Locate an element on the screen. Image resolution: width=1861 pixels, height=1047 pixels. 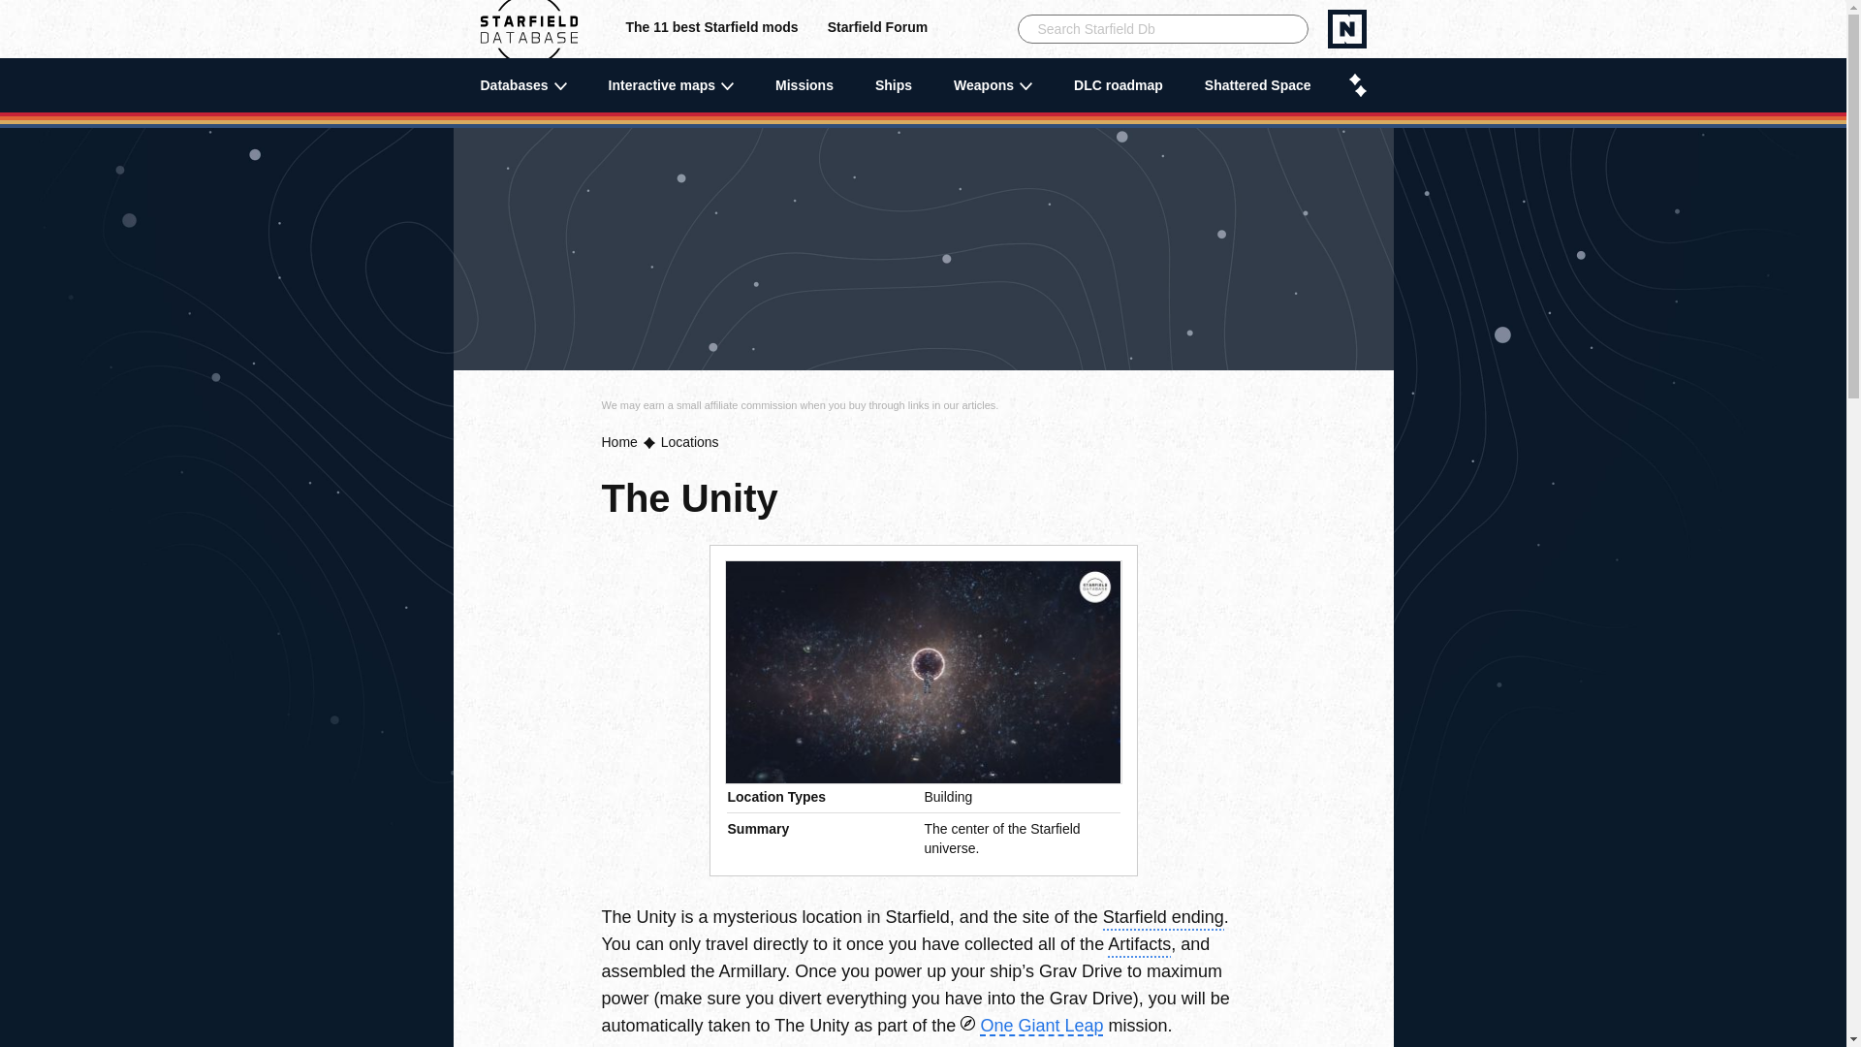
Databases is located at coordinates (523, 85).